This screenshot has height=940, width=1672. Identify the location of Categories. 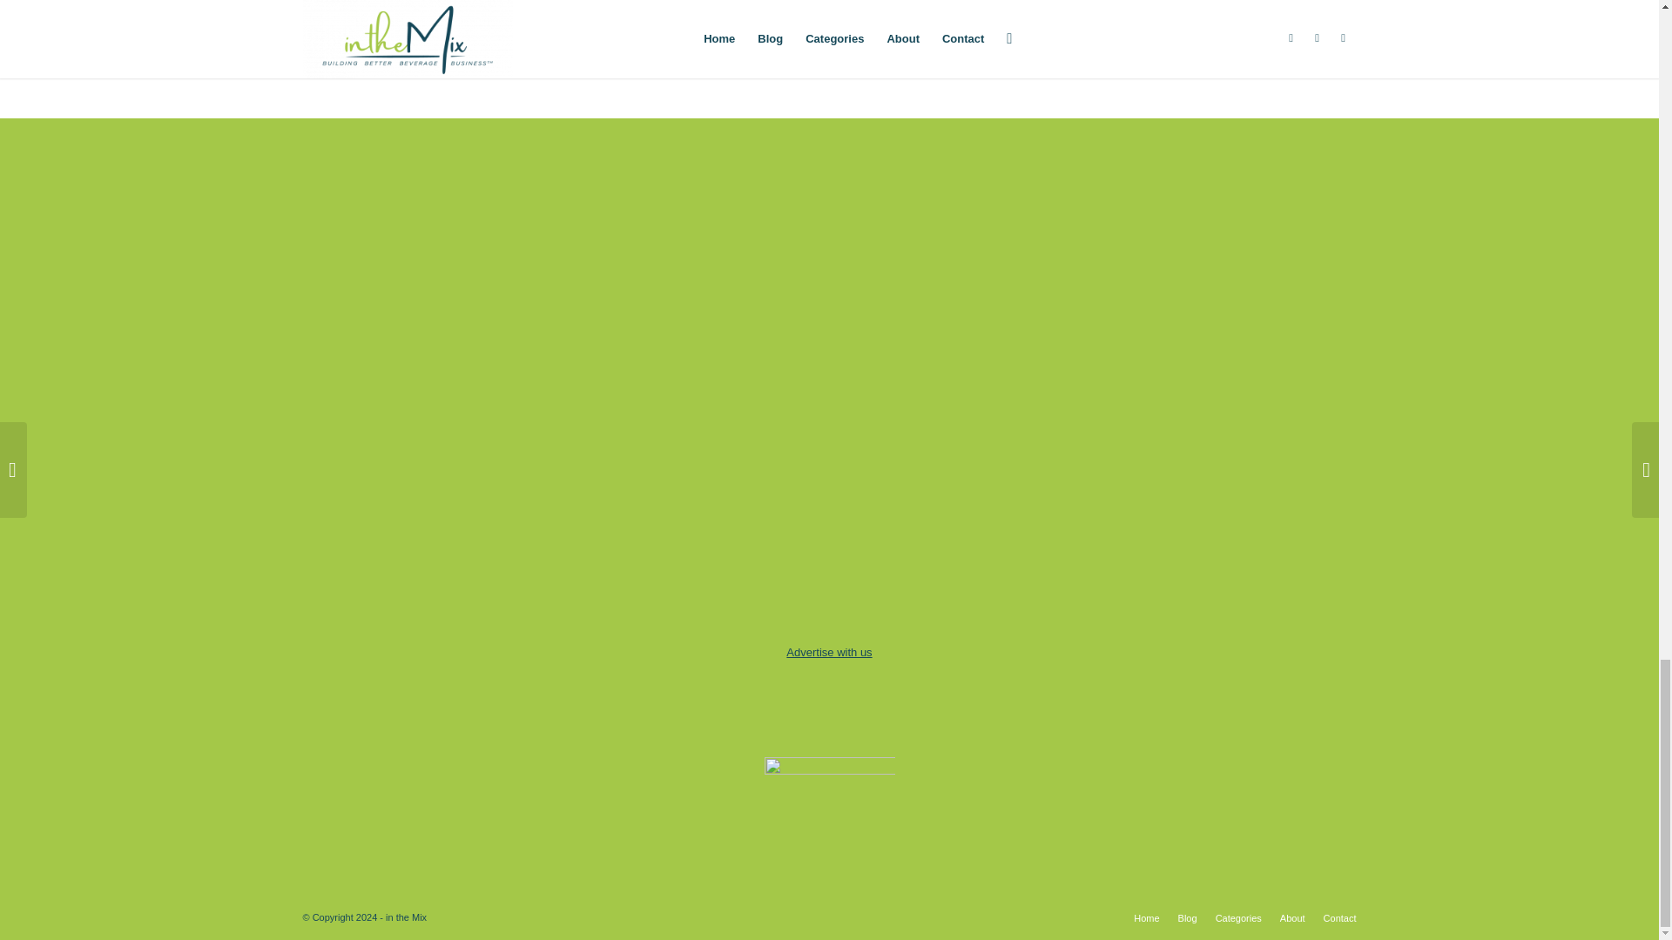
(1238, 917).